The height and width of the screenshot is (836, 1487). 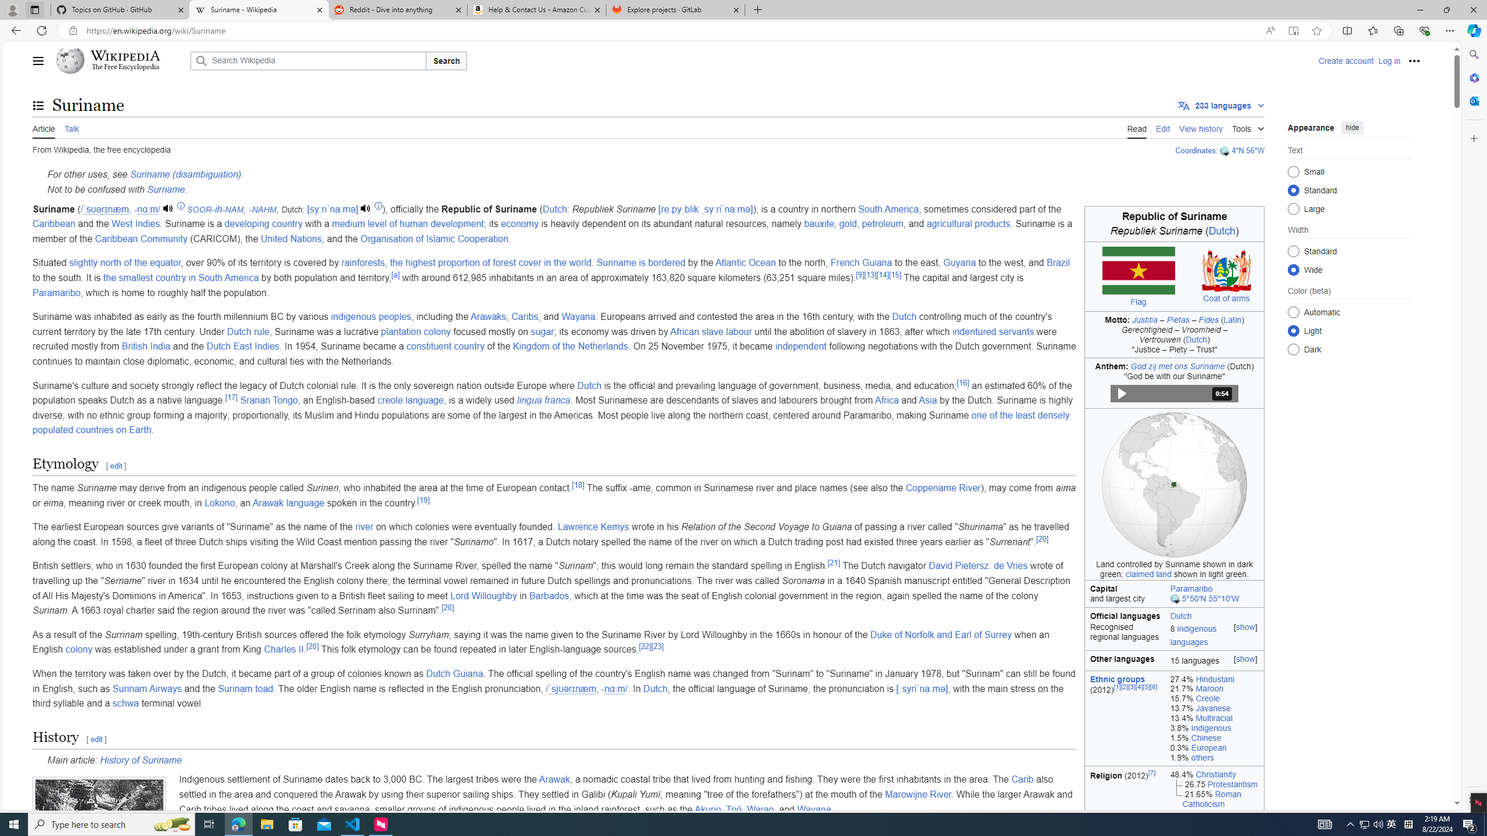 I want to click on Article, so click(x=44, y=128).